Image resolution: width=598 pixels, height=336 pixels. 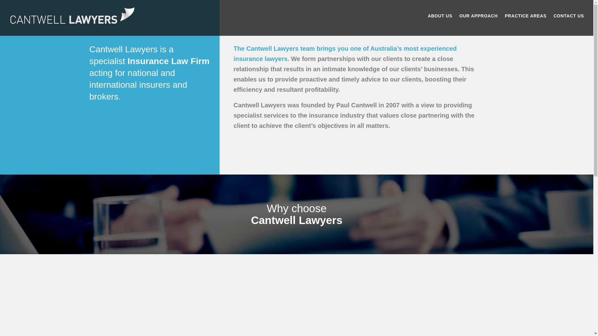 I want to click on ABOUT US, so click(x=440, y=16).